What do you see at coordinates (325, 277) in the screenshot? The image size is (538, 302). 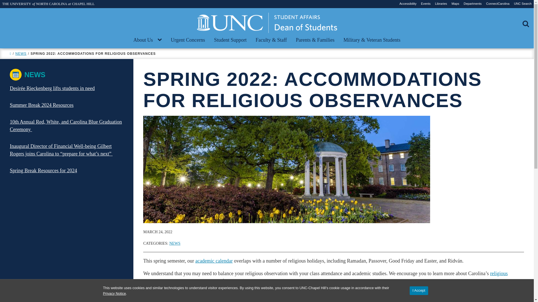 I see `religious accommodations` at bounding box center [325, 277].